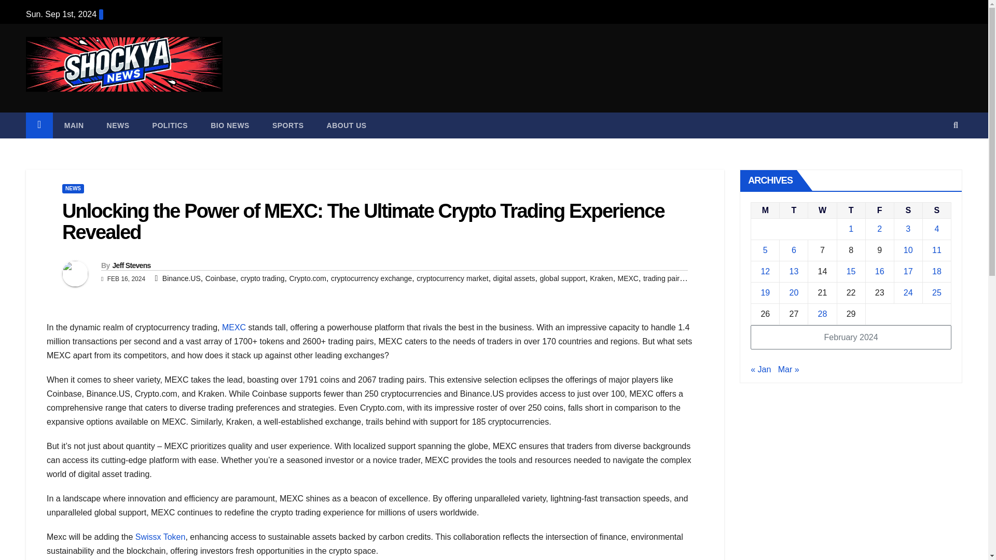  Describe the element at coordinates (220, 278) in the screenshot. I see `Coinbase` at that location.